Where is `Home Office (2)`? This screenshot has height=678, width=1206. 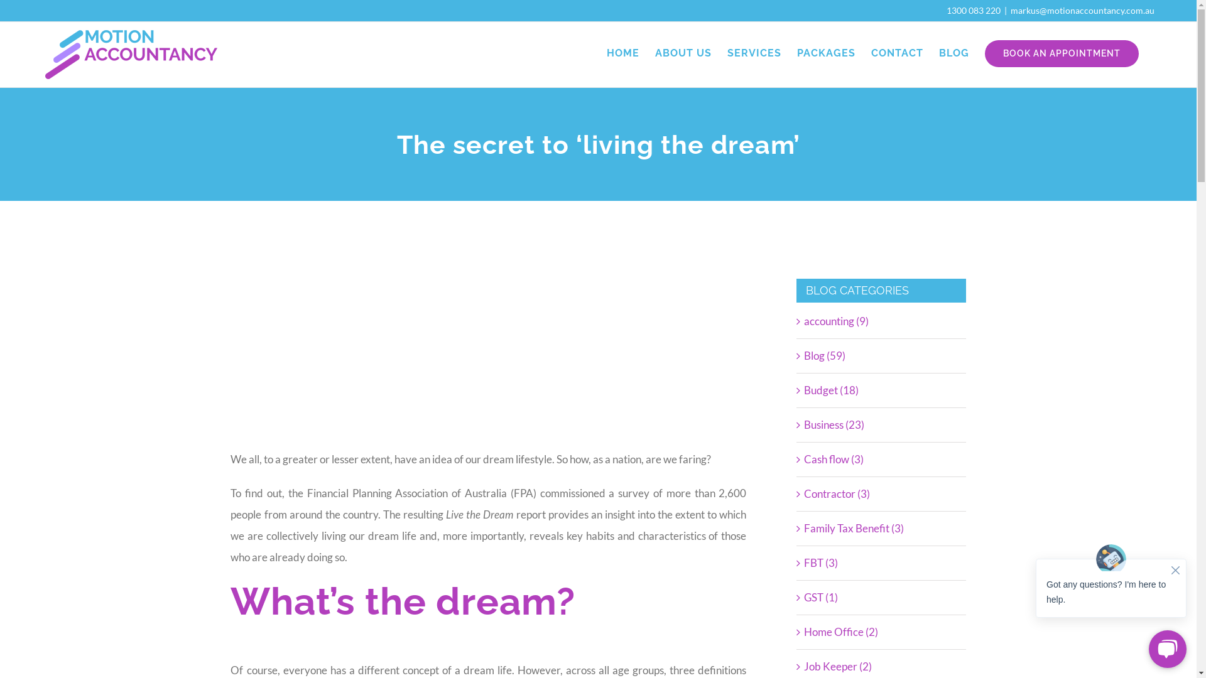
Home Office (2) is located at coordinates (882, 632).